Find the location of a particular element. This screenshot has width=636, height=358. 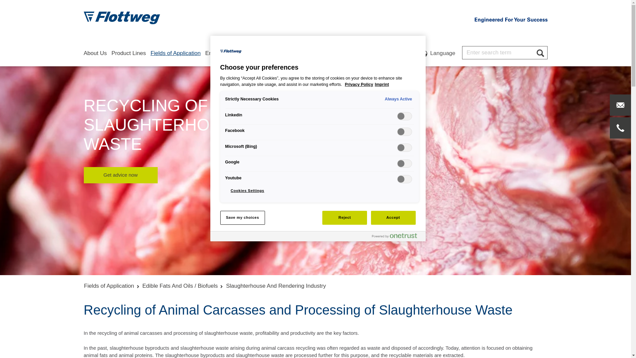

Product Lines is located at coordinates (129, 58).